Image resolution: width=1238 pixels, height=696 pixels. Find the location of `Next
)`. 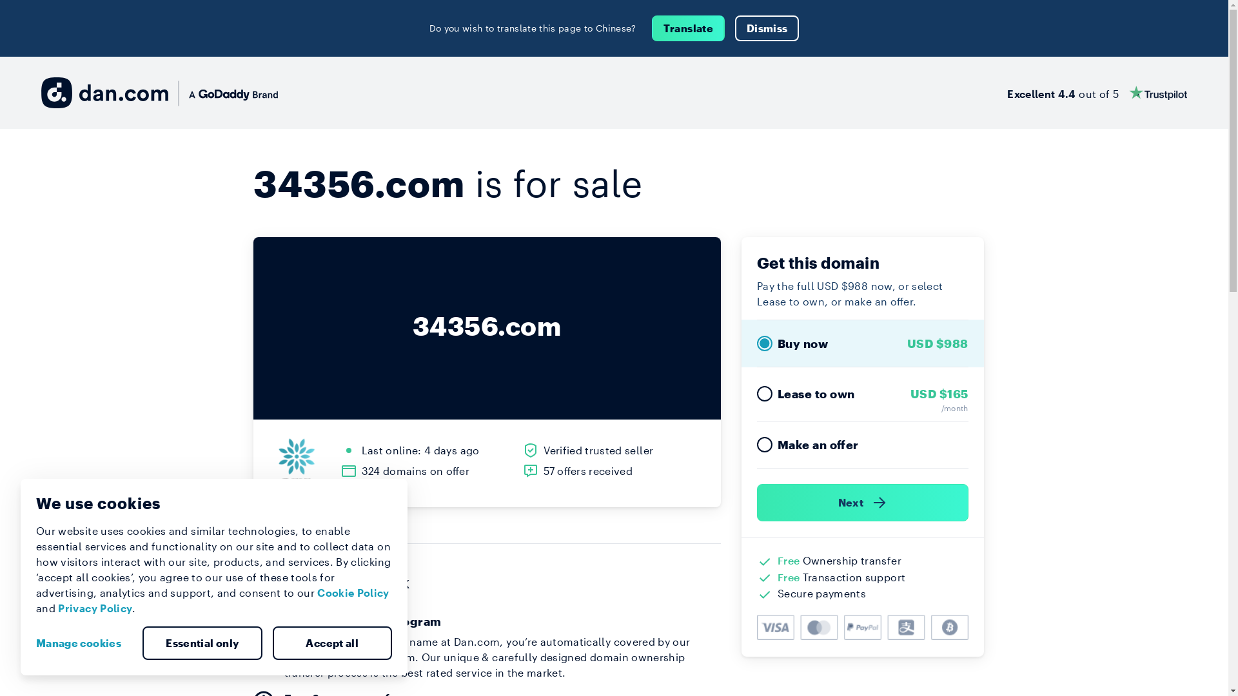

Next
) is located at coordinates (863, 503).